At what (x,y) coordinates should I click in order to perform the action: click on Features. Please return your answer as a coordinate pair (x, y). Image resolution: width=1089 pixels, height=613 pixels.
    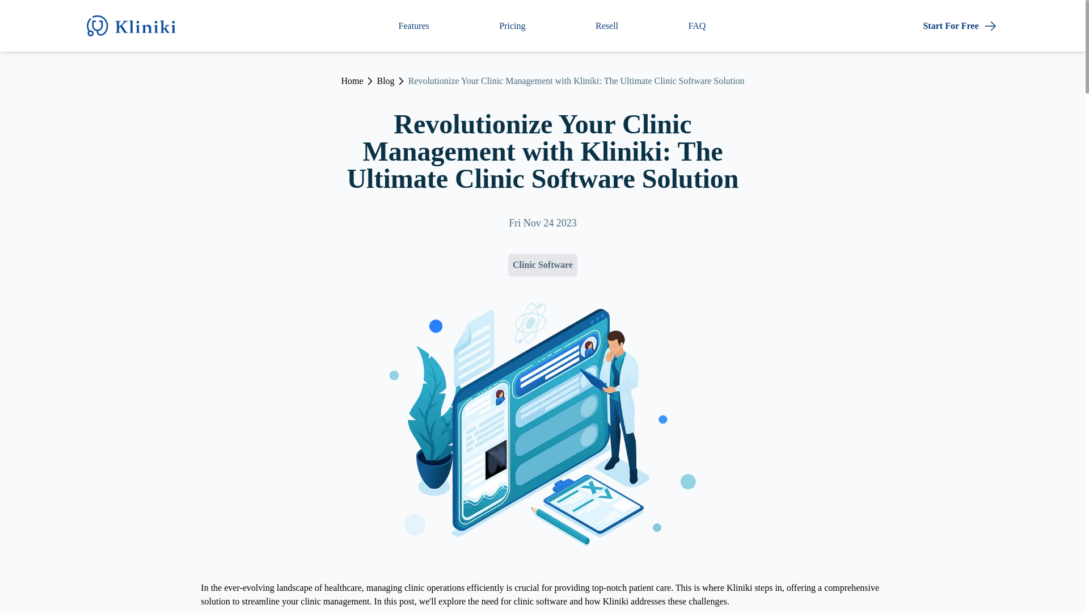
    Looking at the image, I should click on (413, 26).